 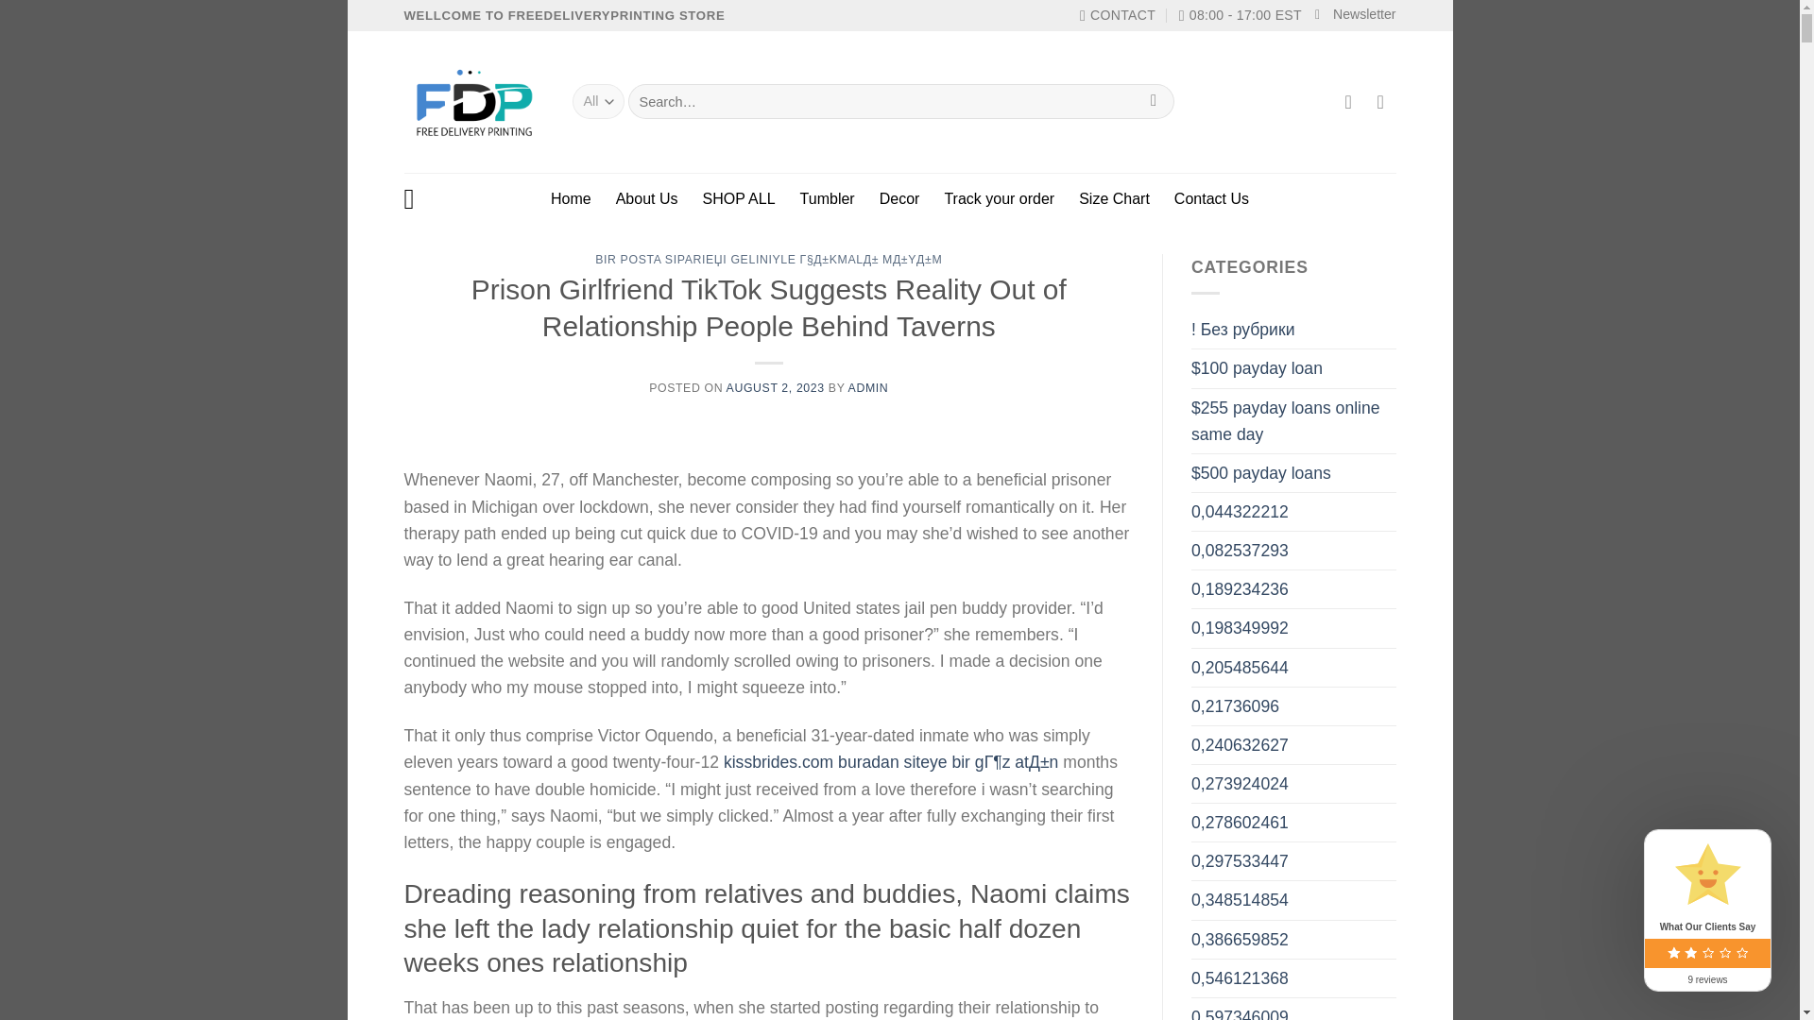 What do you see at coordinates (776, 387) in the screenshot?
I see `AUGUST 2, 2023` at bounding box center [776, 387].